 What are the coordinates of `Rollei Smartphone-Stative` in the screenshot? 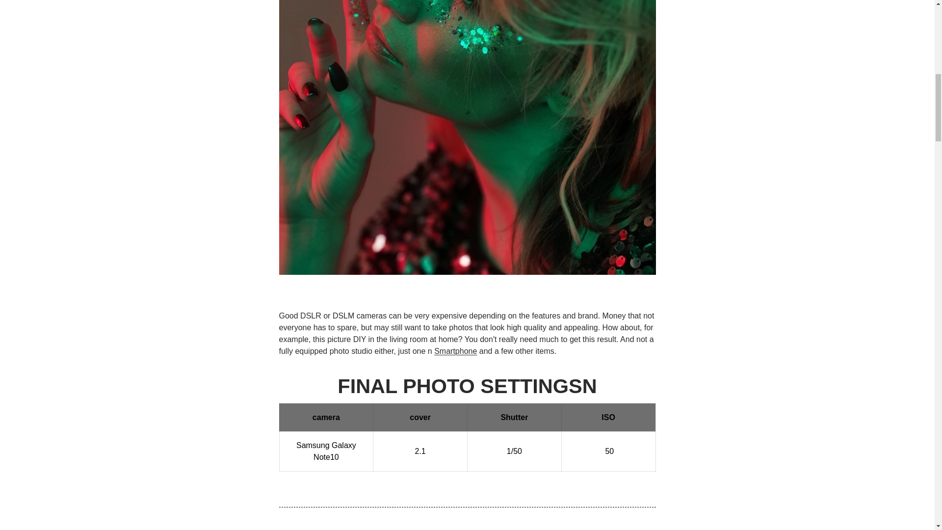 It's located at (455, 351).